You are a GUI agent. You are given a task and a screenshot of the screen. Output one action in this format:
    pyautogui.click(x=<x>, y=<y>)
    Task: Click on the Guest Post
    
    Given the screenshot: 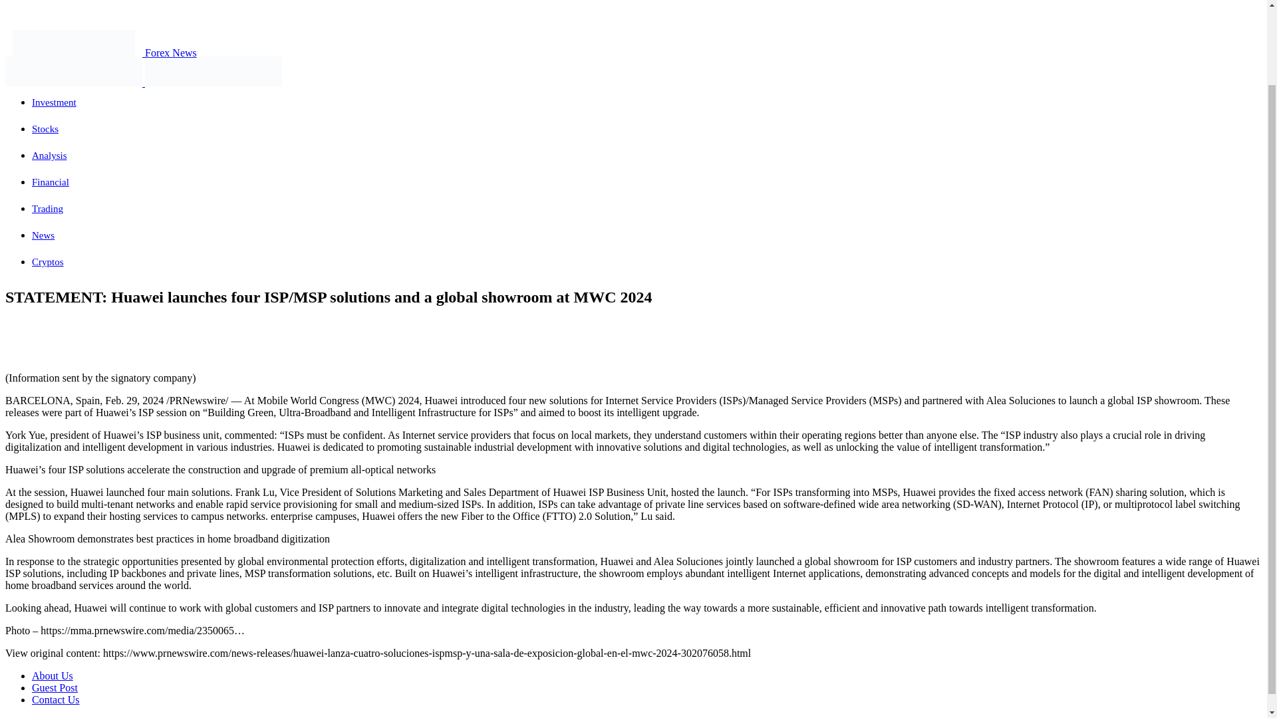 What is the action you would take?
    pyautogui.click(x=55, y=687)
    